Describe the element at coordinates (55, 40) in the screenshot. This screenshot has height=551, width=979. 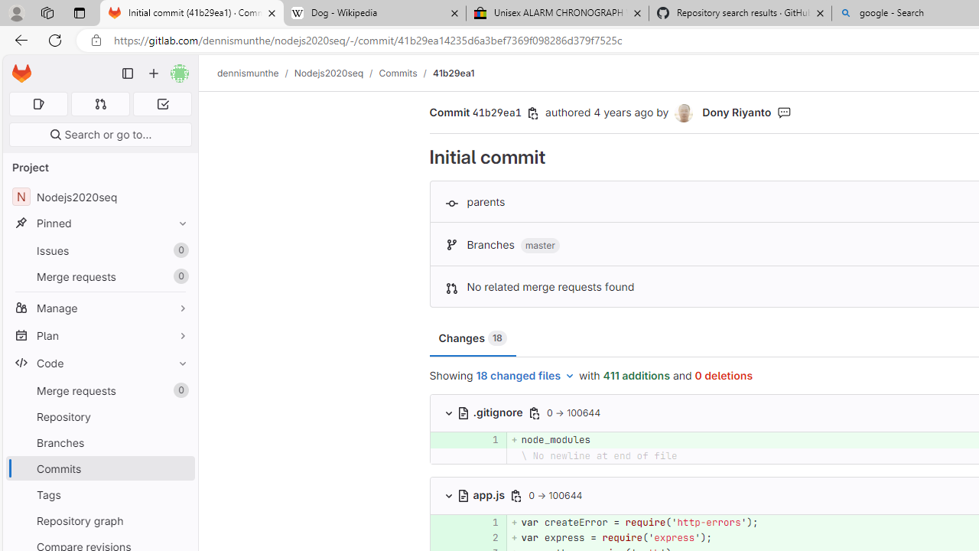
I see `Refresh` at that location.